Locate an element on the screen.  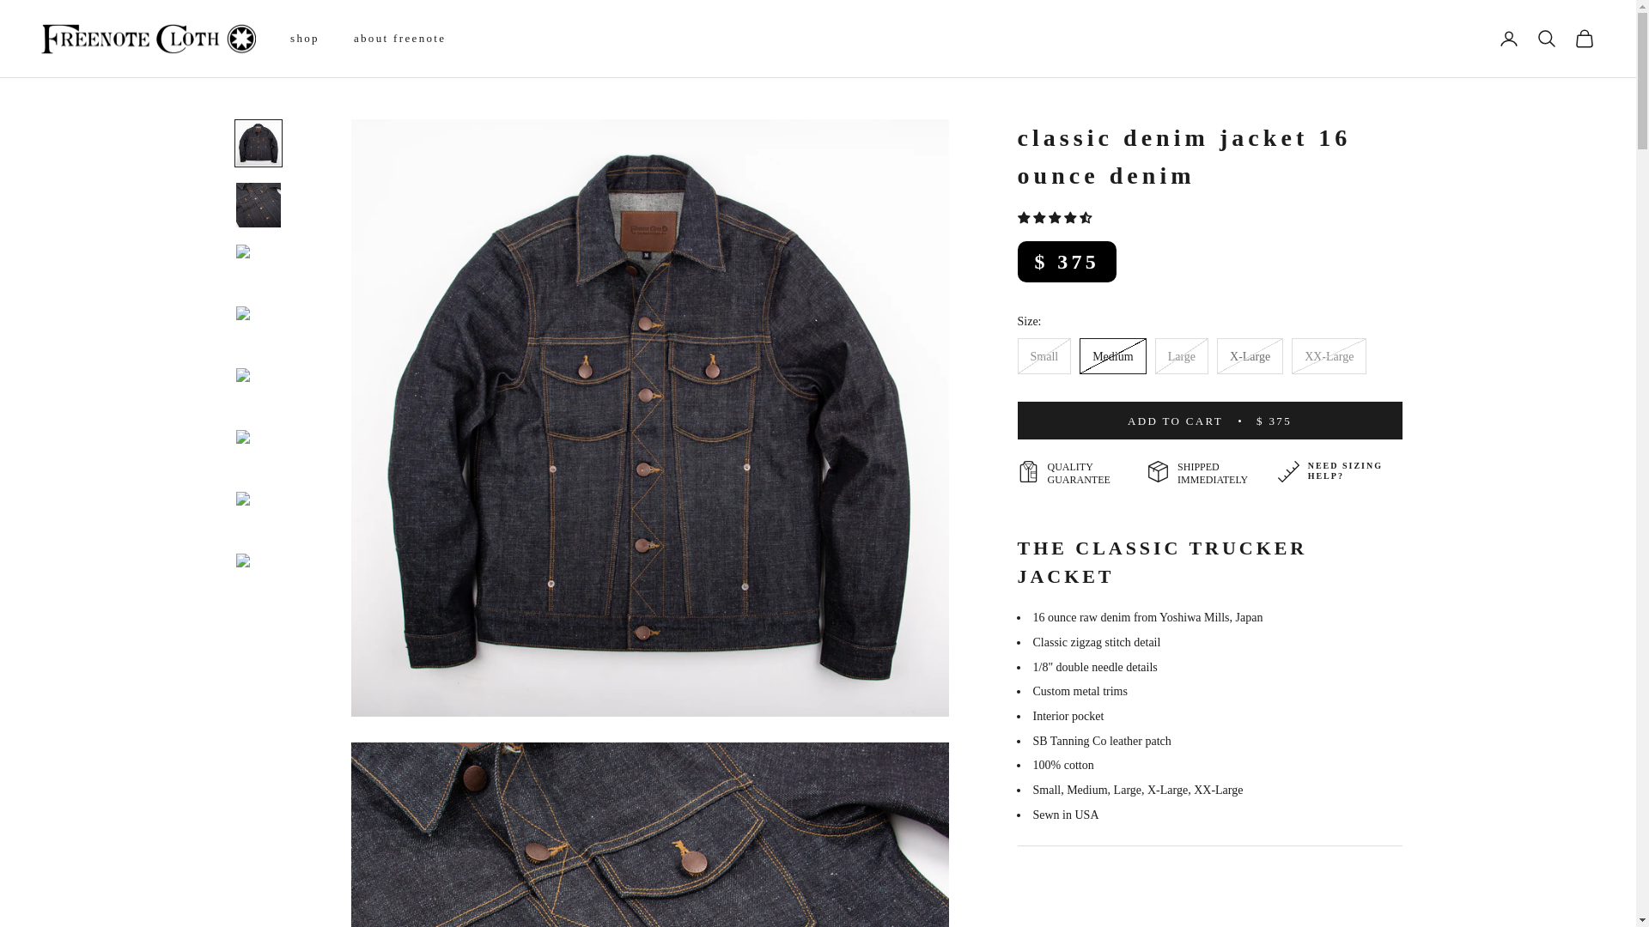
Open cart is located at coordinates (1584, 39).